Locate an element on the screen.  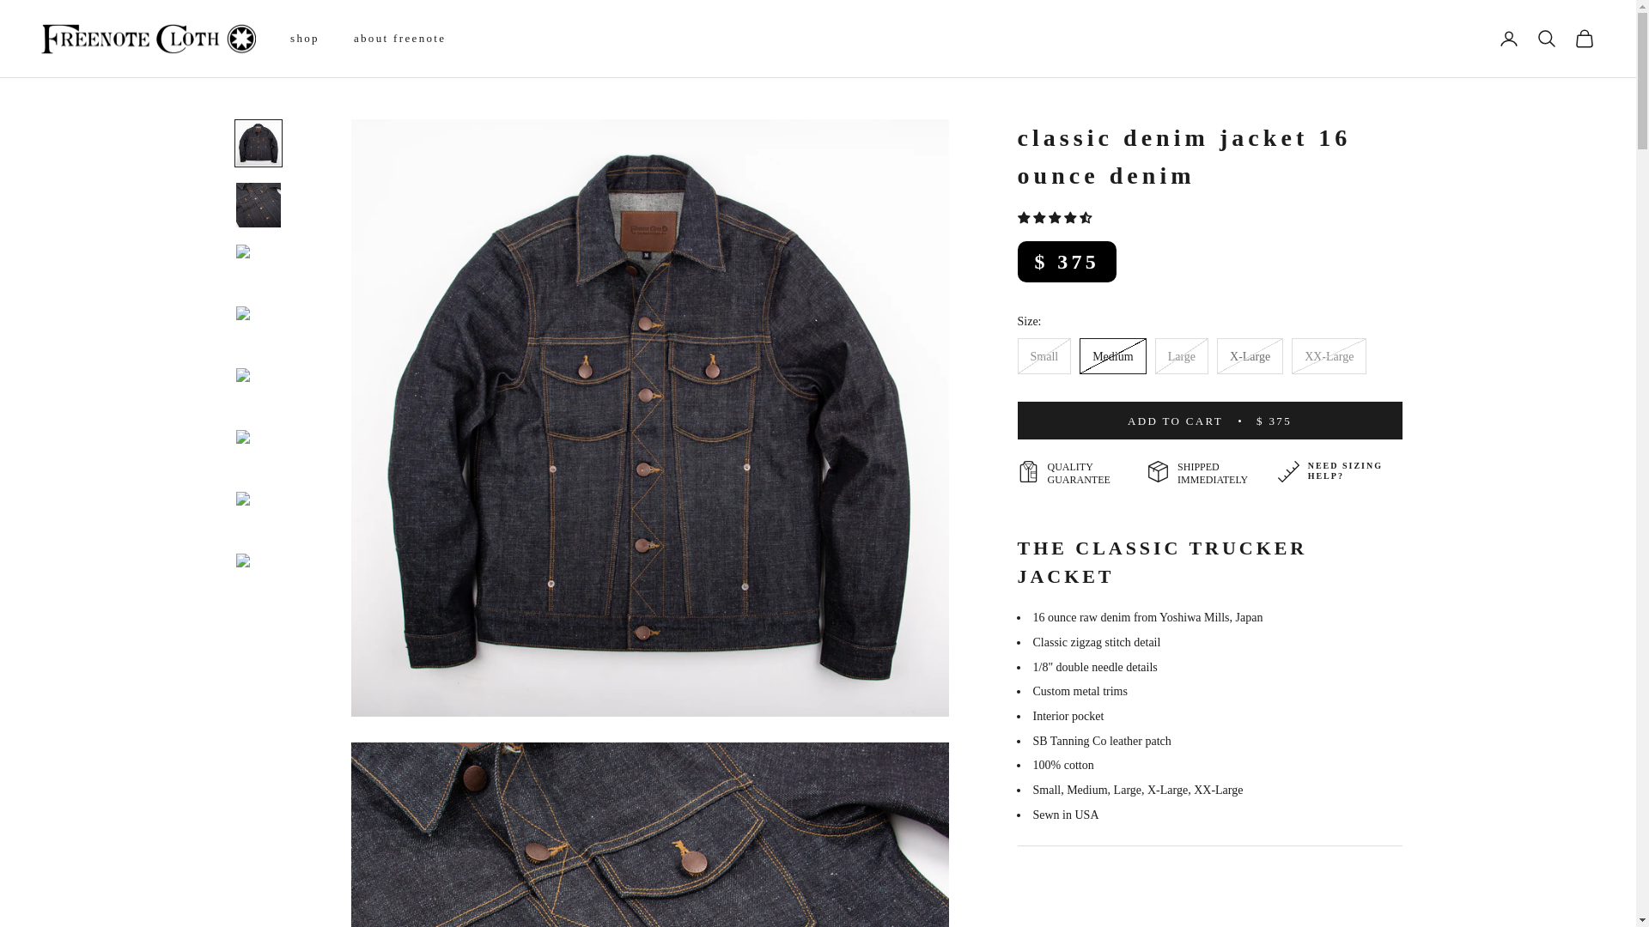
Open cart is located at coordinates (1584, 39).